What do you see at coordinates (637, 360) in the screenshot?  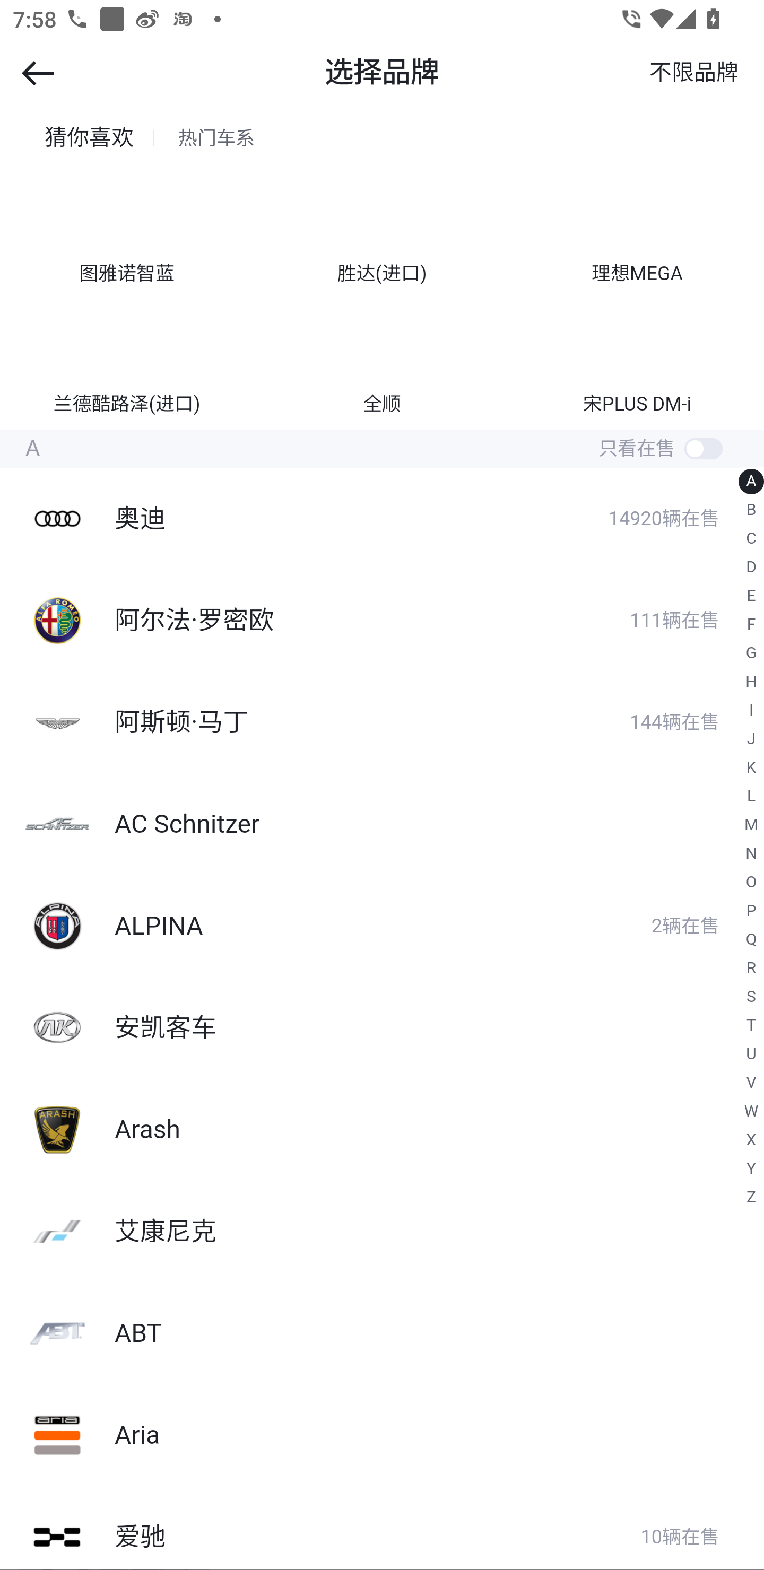 I see `宋PLUS DM-i` at bounding box center [637, 360].